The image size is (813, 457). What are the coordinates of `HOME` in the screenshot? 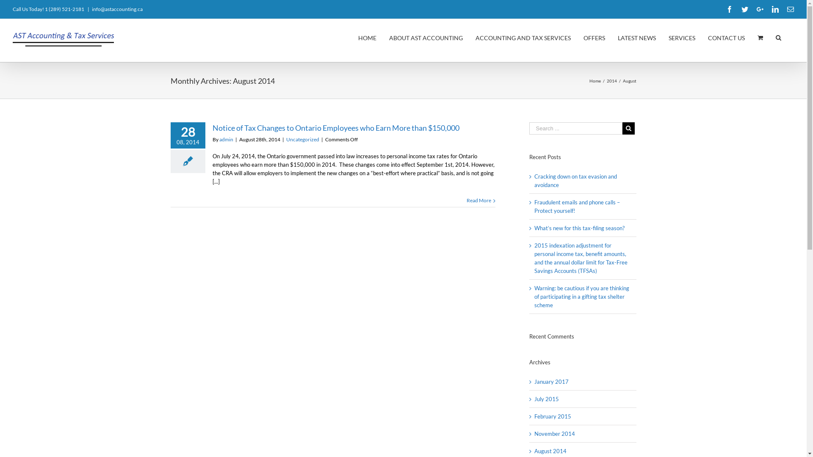 It's located at (368, 37).